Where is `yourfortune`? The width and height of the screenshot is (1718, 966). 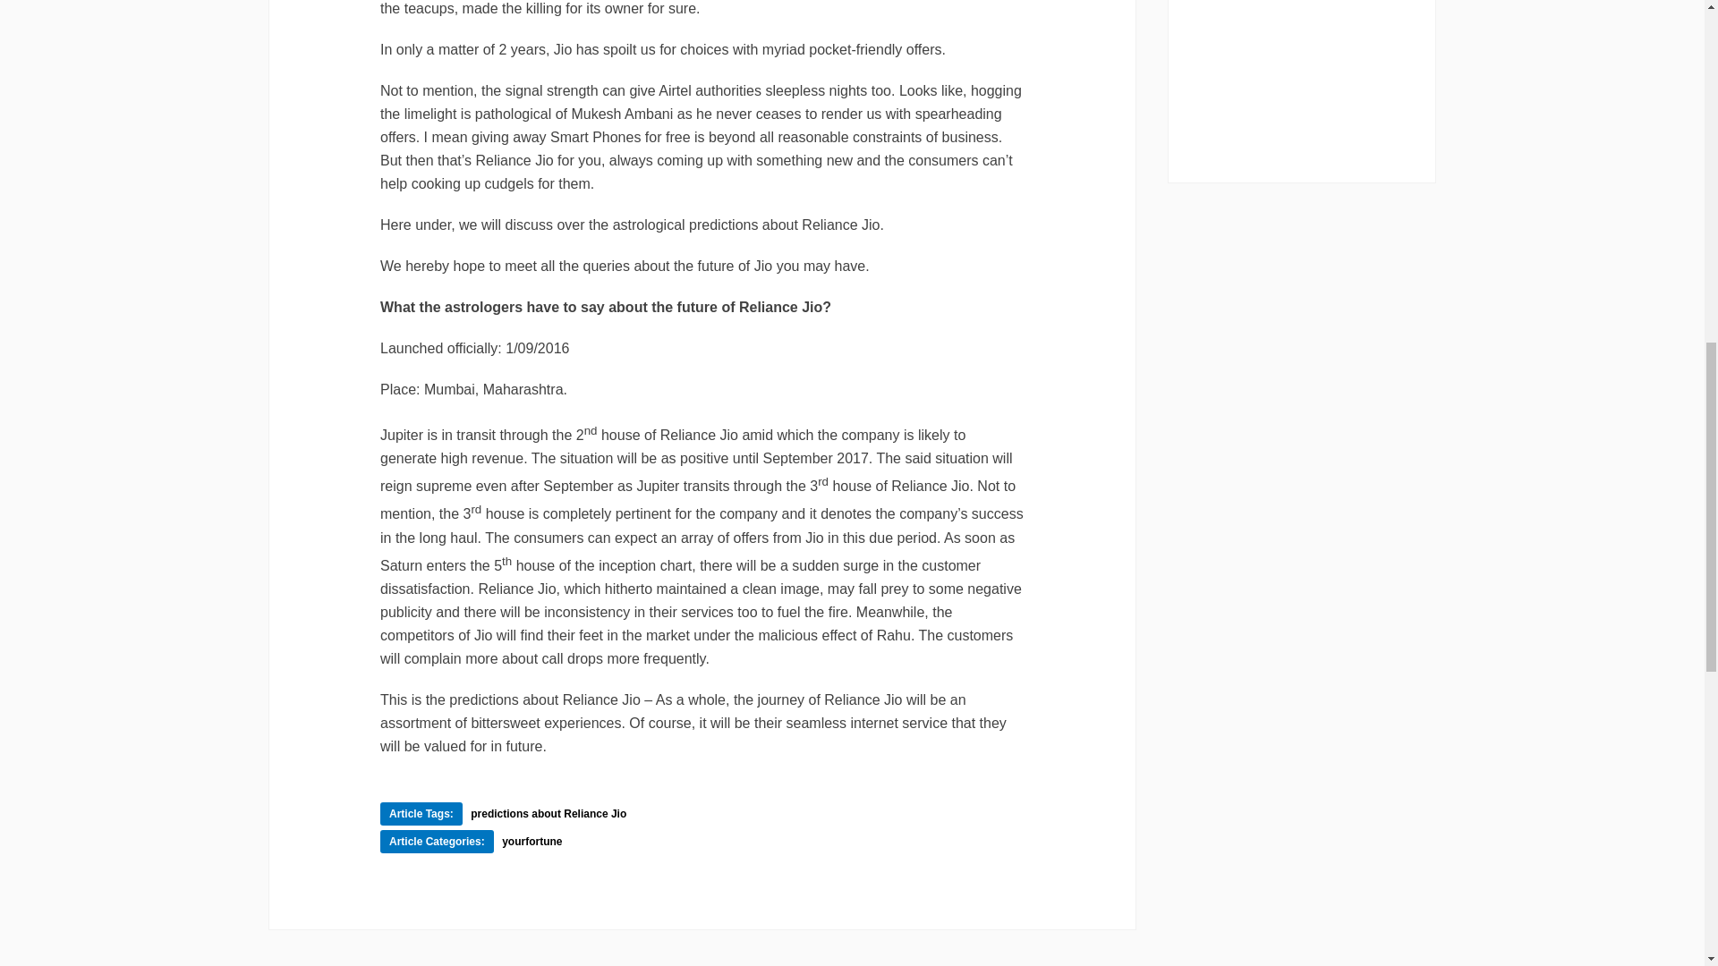 yourfortune is located at coordinates (532, 842).